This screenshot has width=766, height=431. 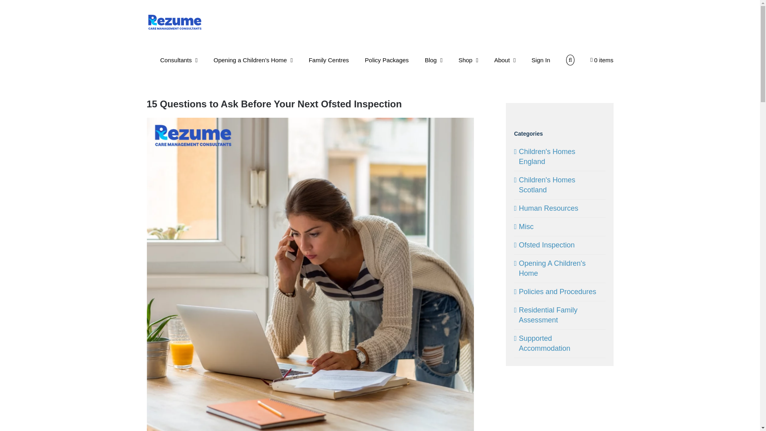 I want to click on Policy Packages, so click(x=387, y=60).